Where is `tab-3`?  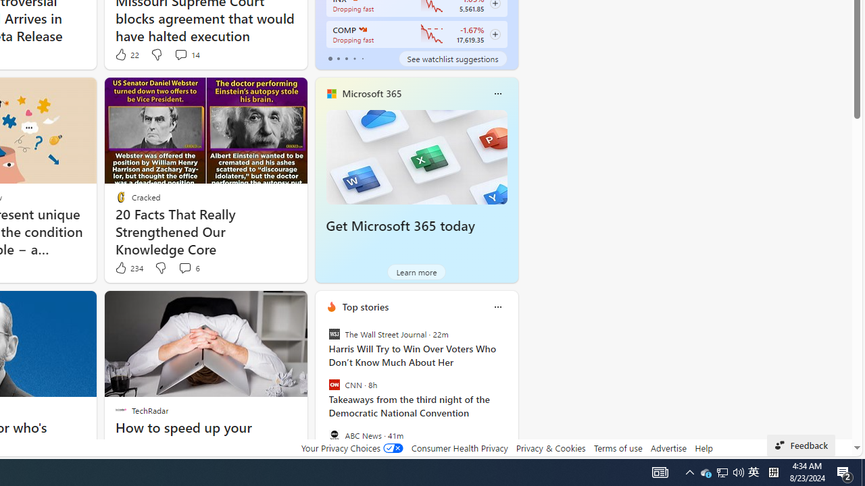
tab-3 is located at coordinates (354, 58).